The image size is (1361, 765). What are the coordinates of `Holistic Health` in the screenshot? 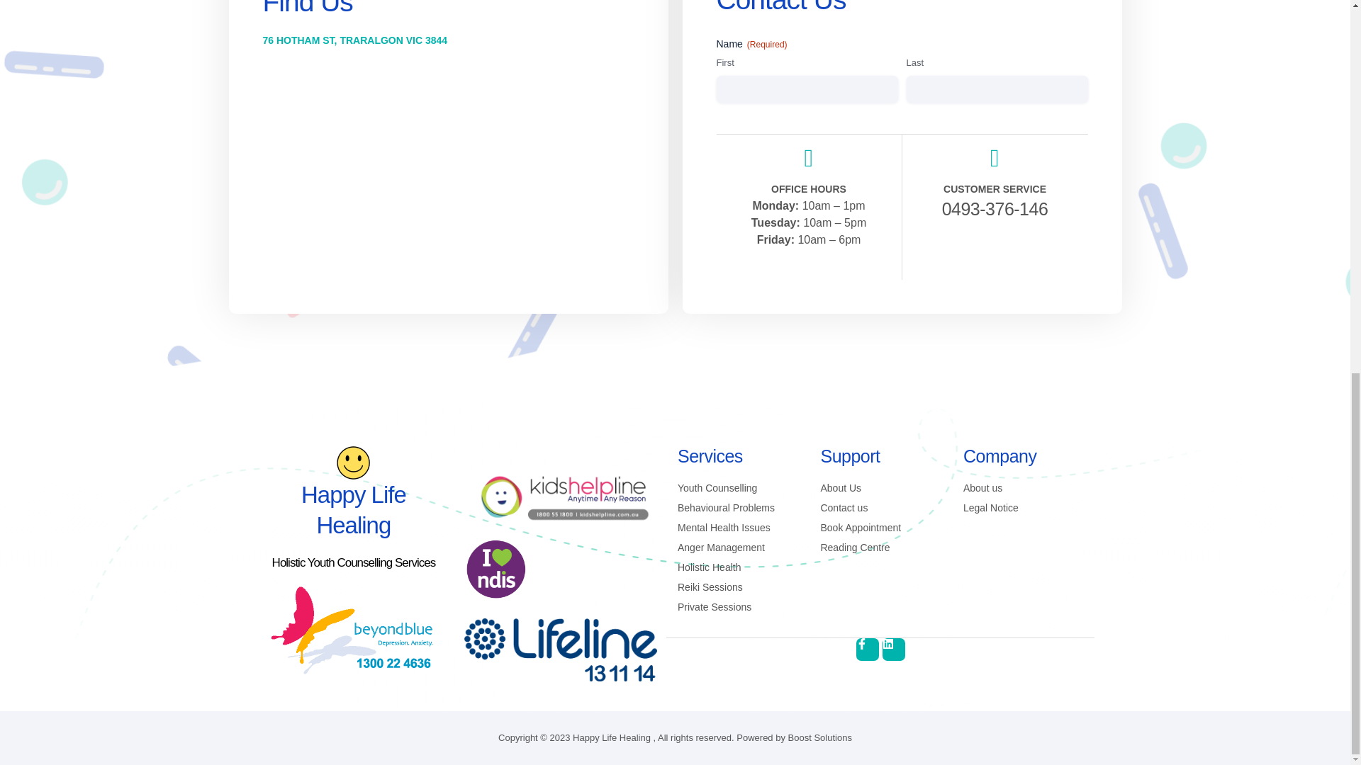 It's located at (737, 567).